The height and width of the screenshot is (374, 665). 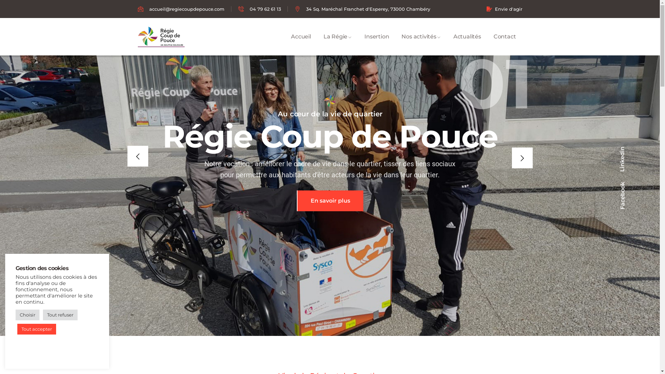 I want to click on Tout accepter, so click(x=37, y=329).